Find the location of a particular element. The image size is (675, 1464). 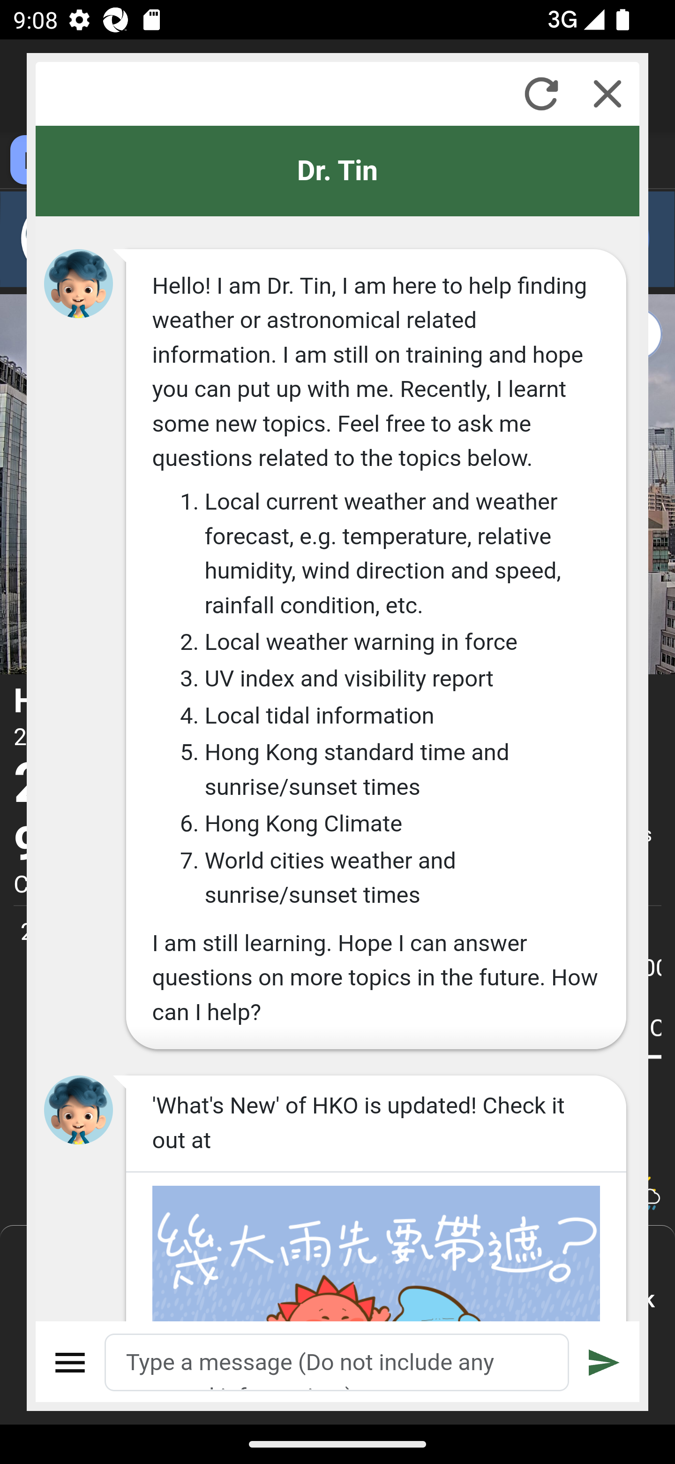

Refresh is located at coordinates (541, 93).